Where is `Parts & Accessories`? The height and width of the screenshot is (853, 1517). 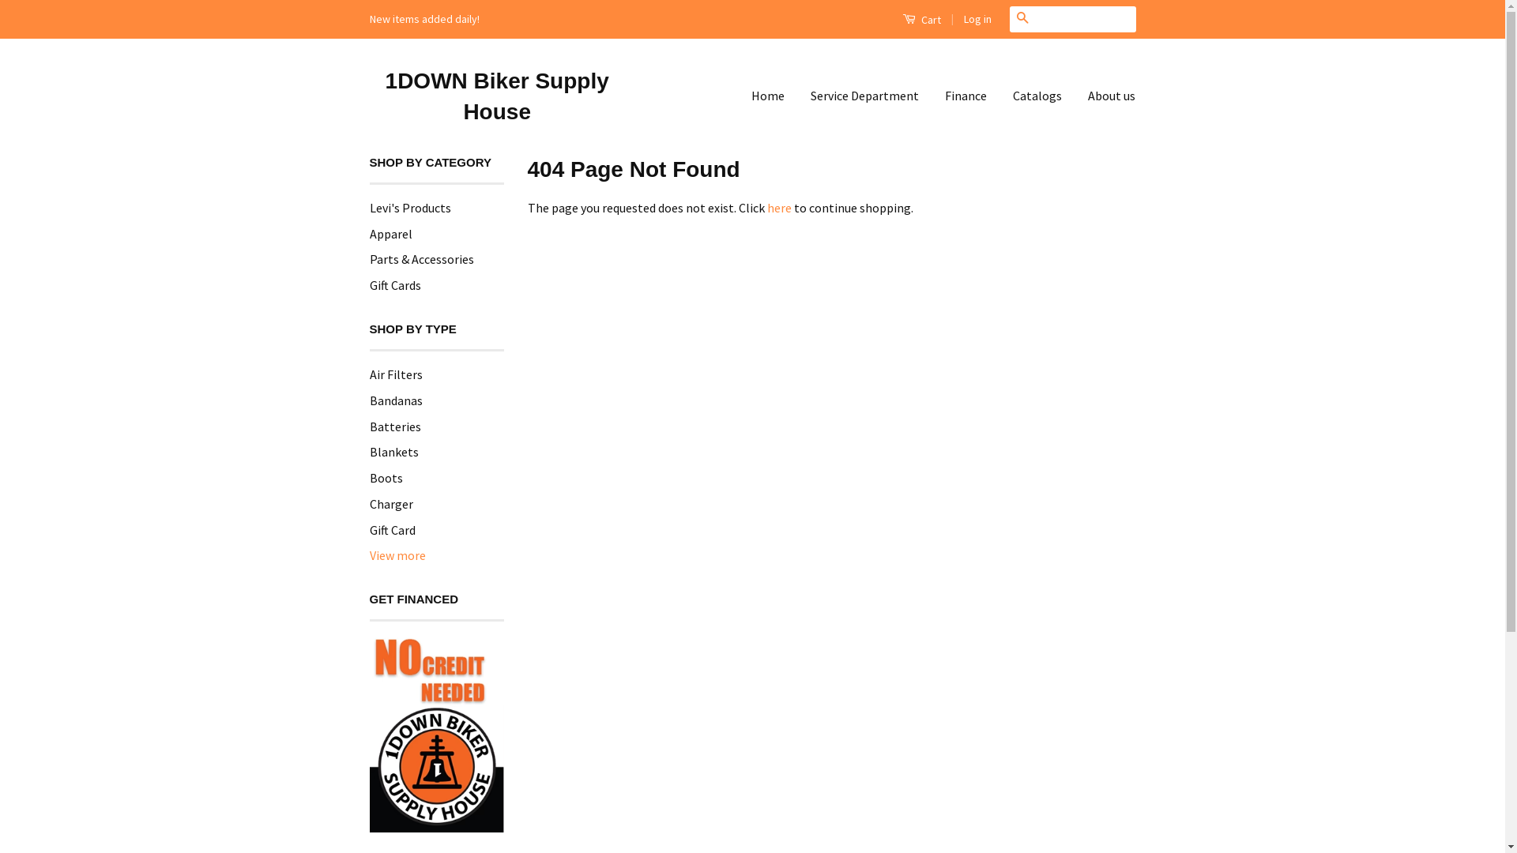 Parts & Accessories is located at coordinates (422, 259).